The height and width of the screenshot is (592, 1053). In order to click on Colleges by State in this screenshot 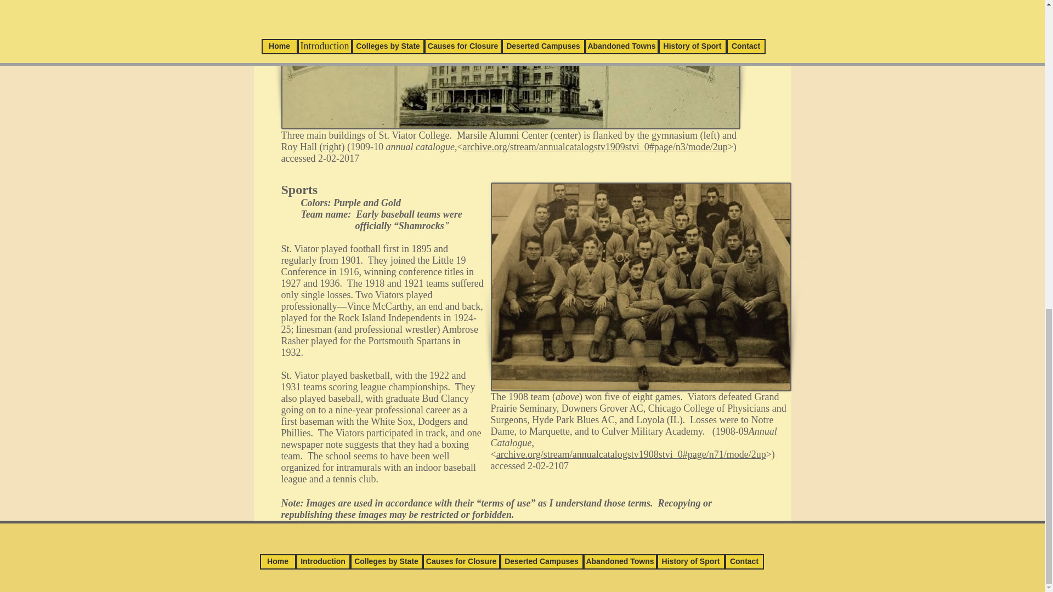, I will do `click(386, 561)`.